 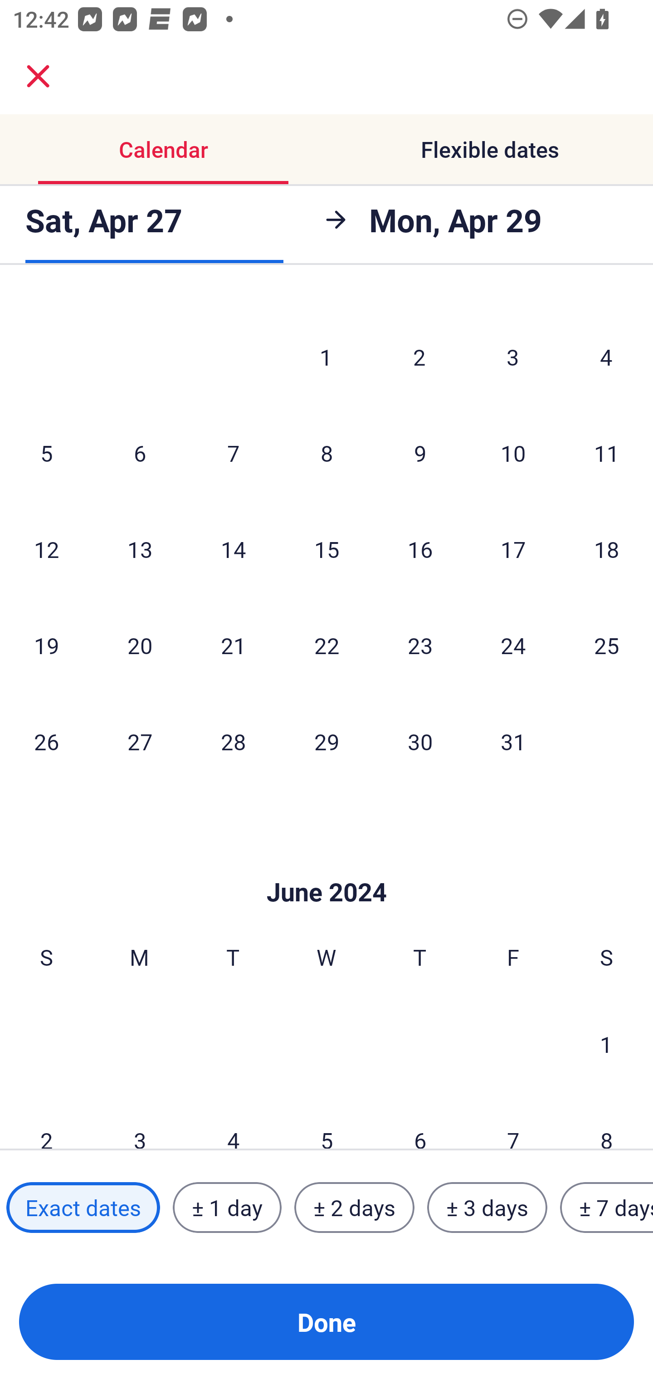 I want to click on 15 Wednesday, May 15, 2024, so click(x=326, y=549).